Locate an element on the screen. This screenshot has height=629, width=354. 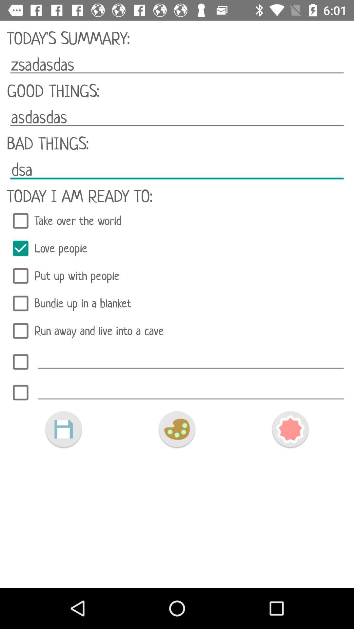
flip to the take over the item is located at coordinates (177, 221).